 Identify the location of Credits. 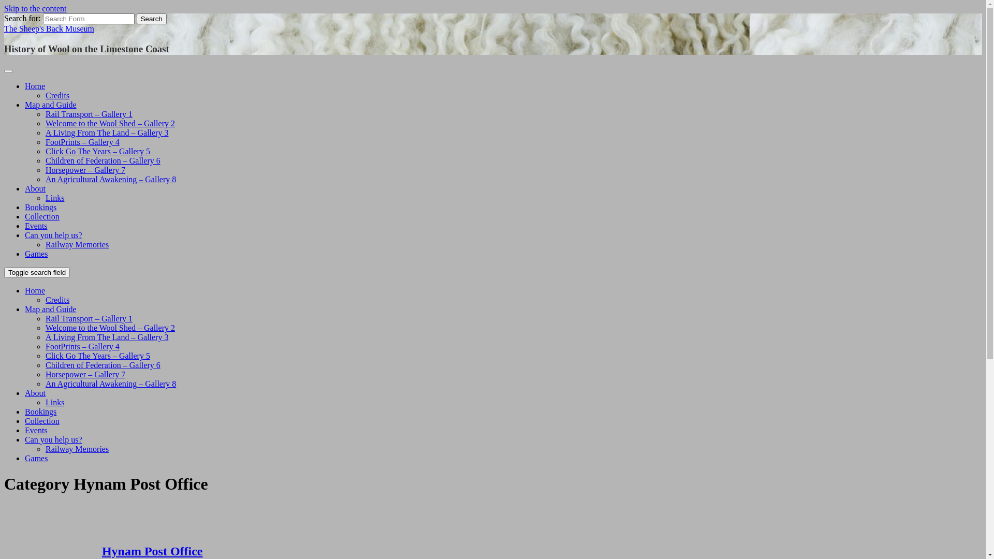
(57, 300).